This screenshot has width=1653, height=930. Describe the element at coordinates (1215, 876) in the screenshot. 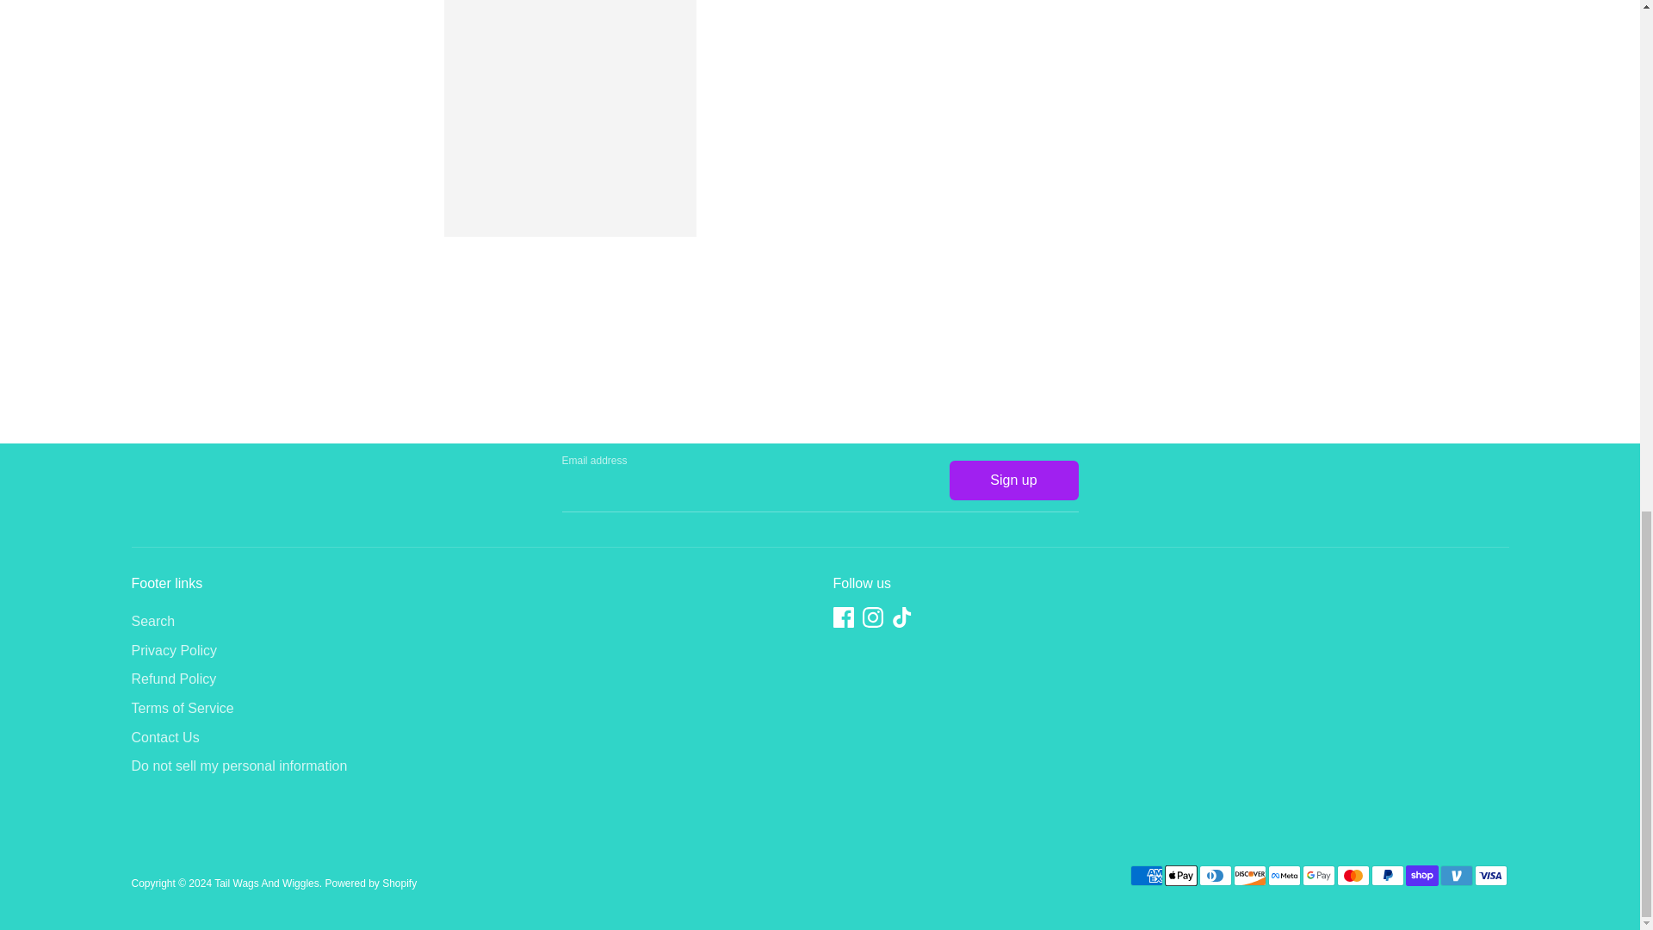

I see `Diners Club` at that location.